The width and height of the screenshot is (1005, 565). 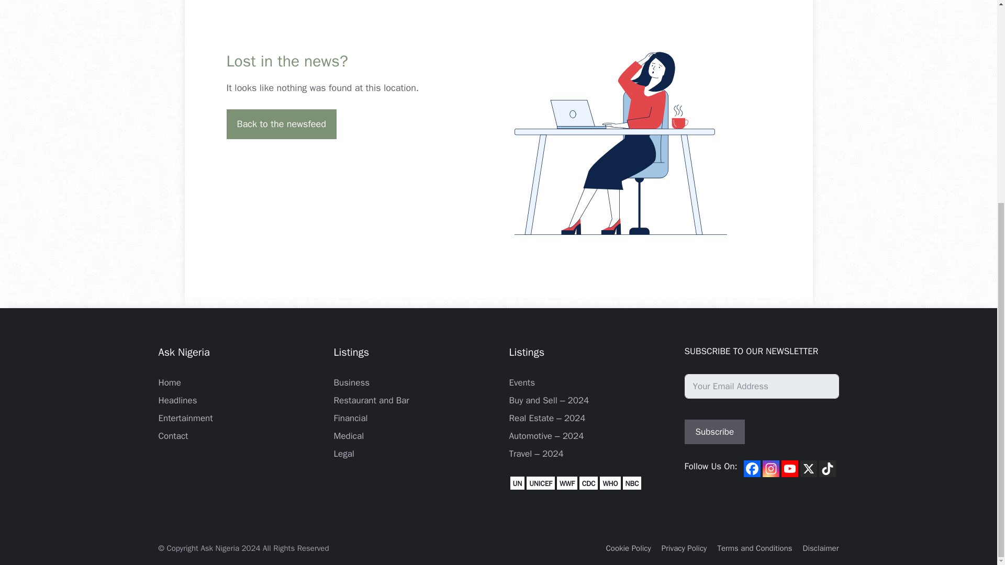 What do you see at coordinates (789, 469) in the screenshot?
I see `Youtube channel` at bounding box center [789, 469].